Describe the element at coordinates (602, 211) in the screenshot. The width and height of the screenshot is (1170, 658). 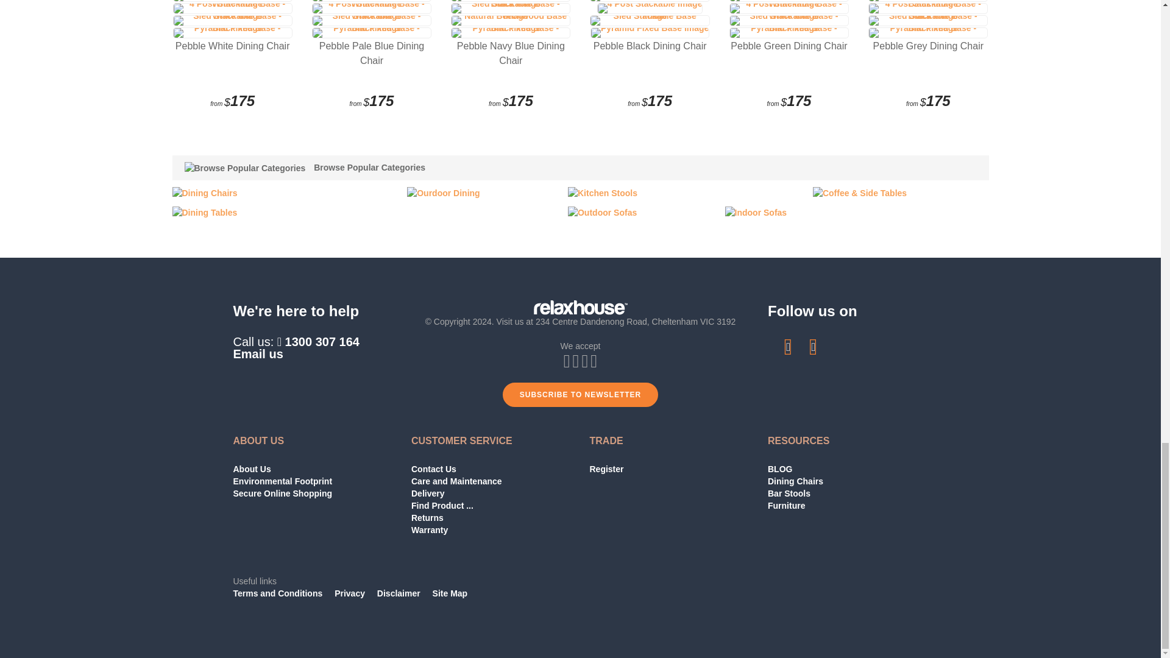
I see `Outdoor Sofas` at that location.